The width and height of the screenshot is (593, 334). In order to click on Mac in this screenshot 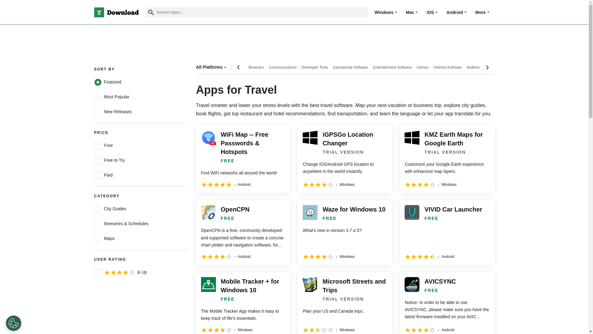, I will do `click(410, 12)`.